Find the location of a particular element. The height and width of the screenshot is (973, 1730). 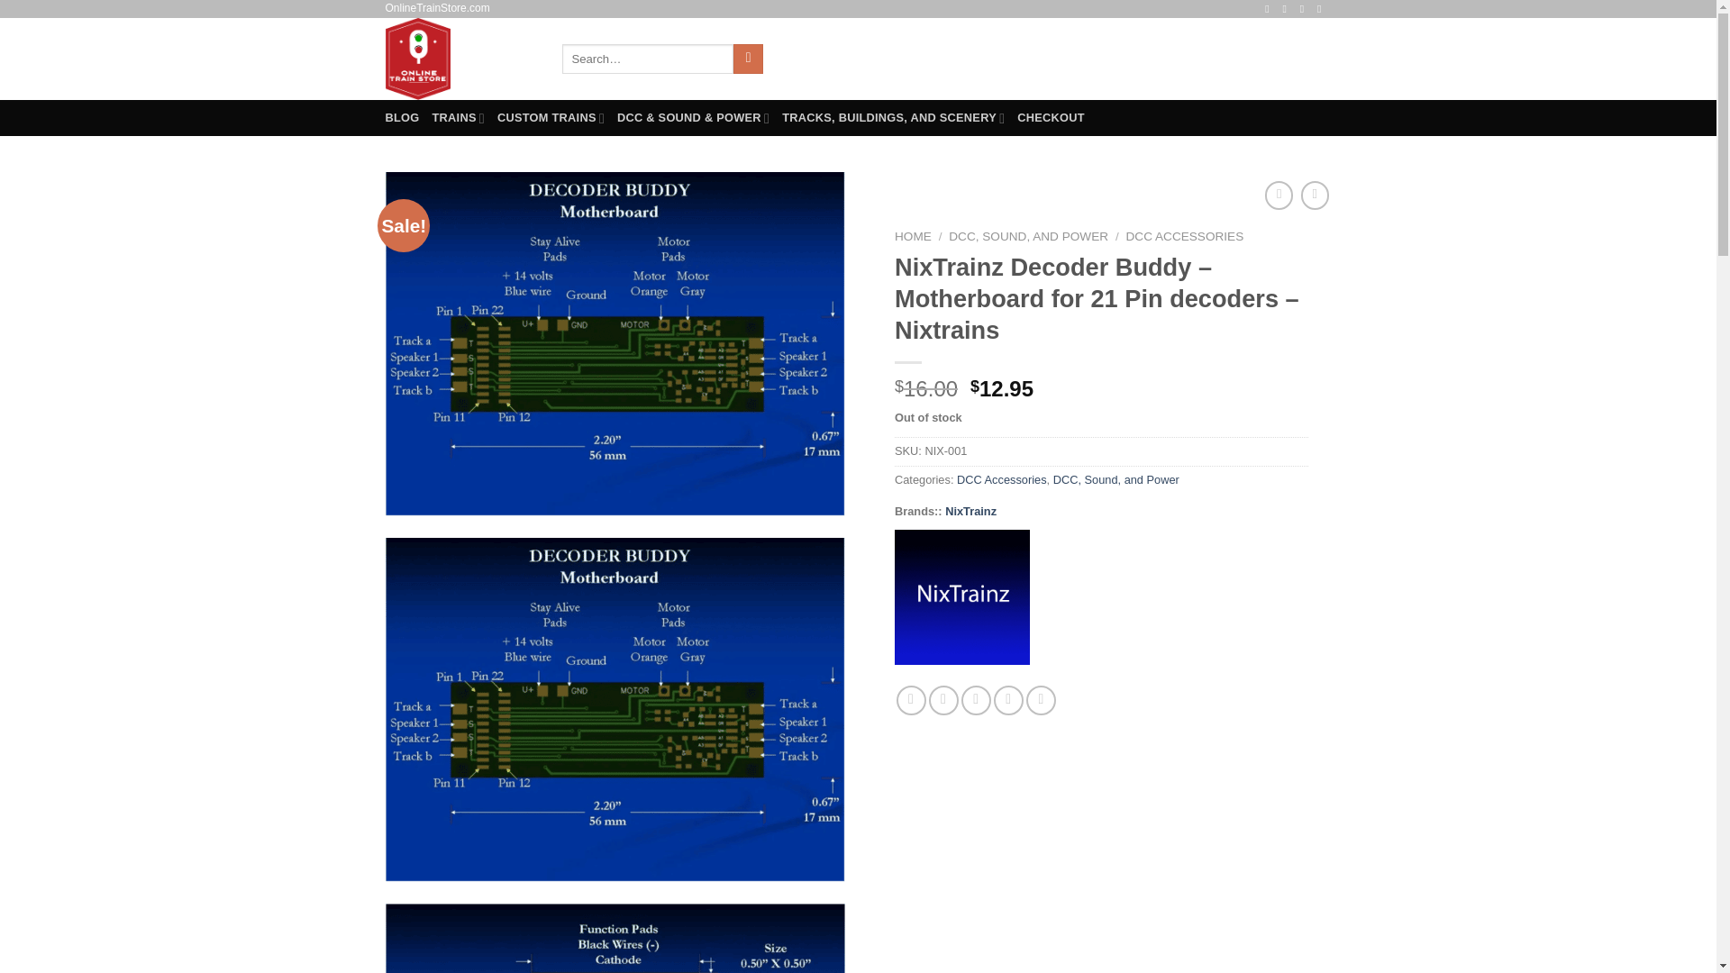

BLOG is located at coordinates (403, 118).